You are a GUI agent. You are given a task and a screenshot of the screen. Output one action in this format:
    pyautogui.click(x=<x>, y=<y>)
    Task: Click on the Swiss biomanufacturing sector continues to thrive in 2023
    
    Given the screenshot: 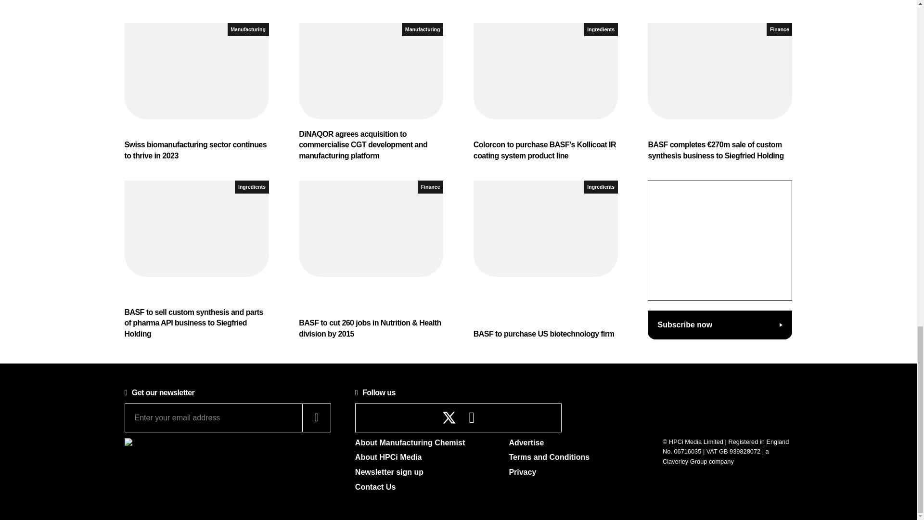 What is the action you would take?
    pyautogui.click(x=196, y=91)
    